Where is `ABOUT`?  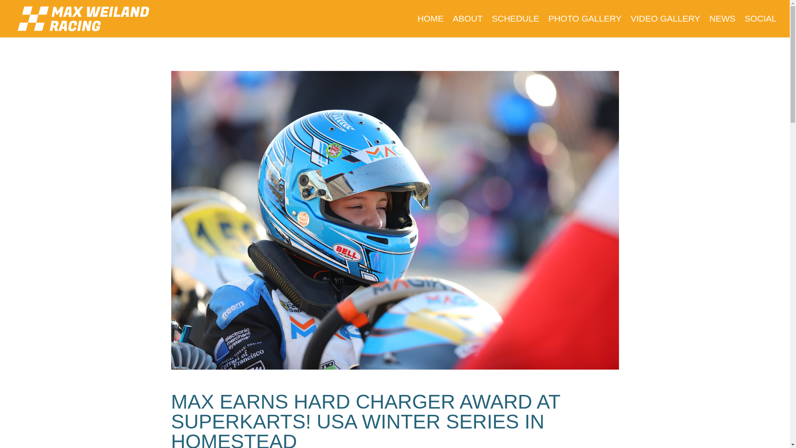 ABOUT is located at coordinates (468, 26).